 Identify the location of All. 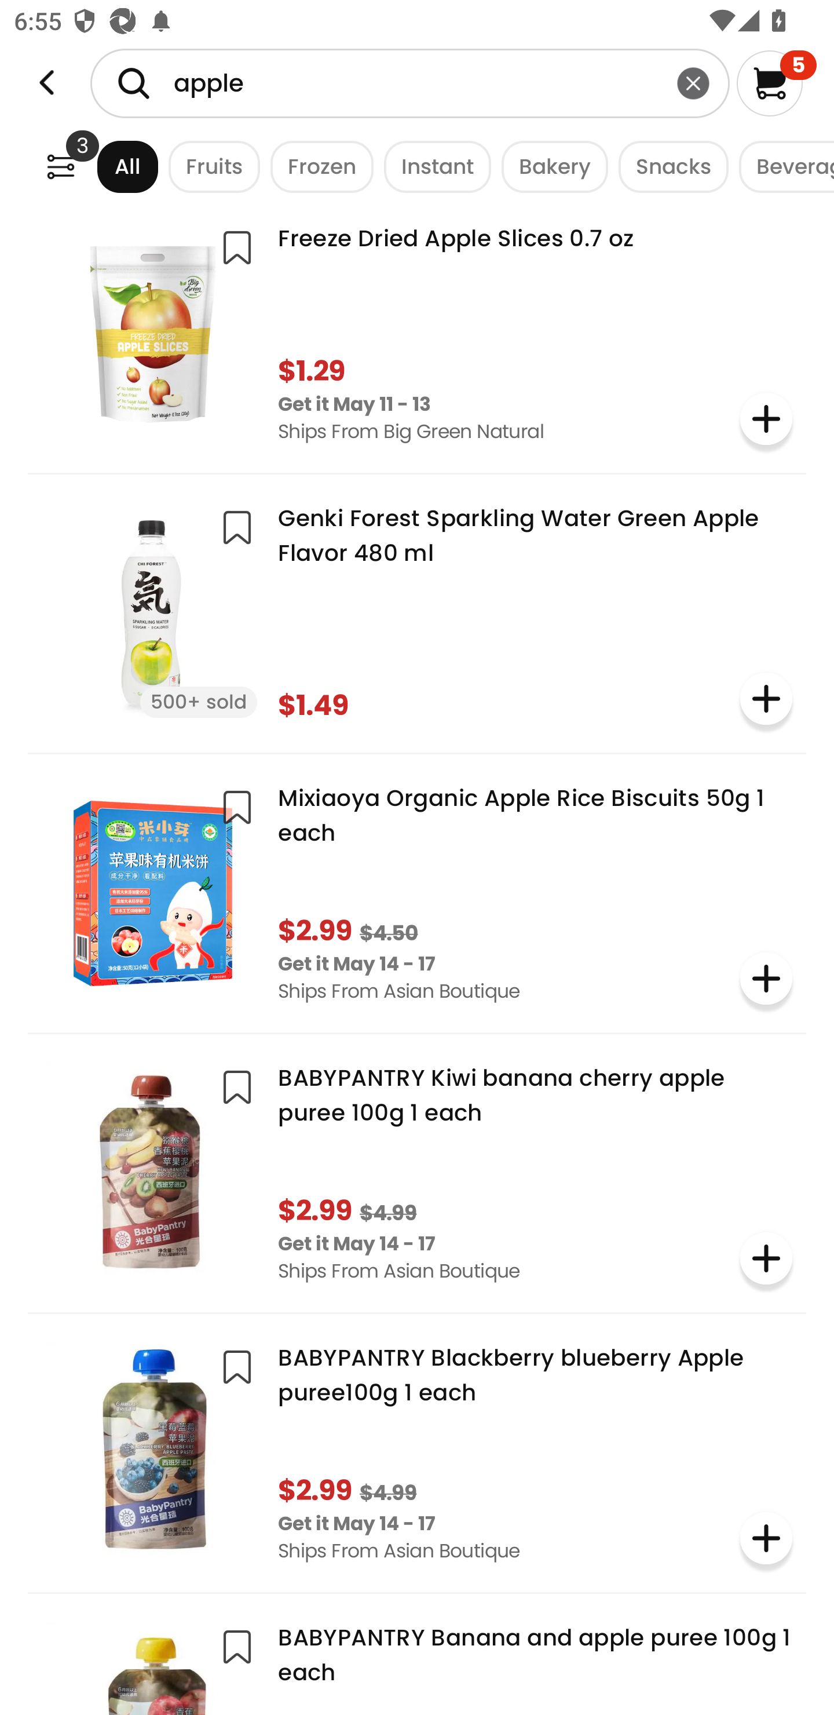
(109, 166).